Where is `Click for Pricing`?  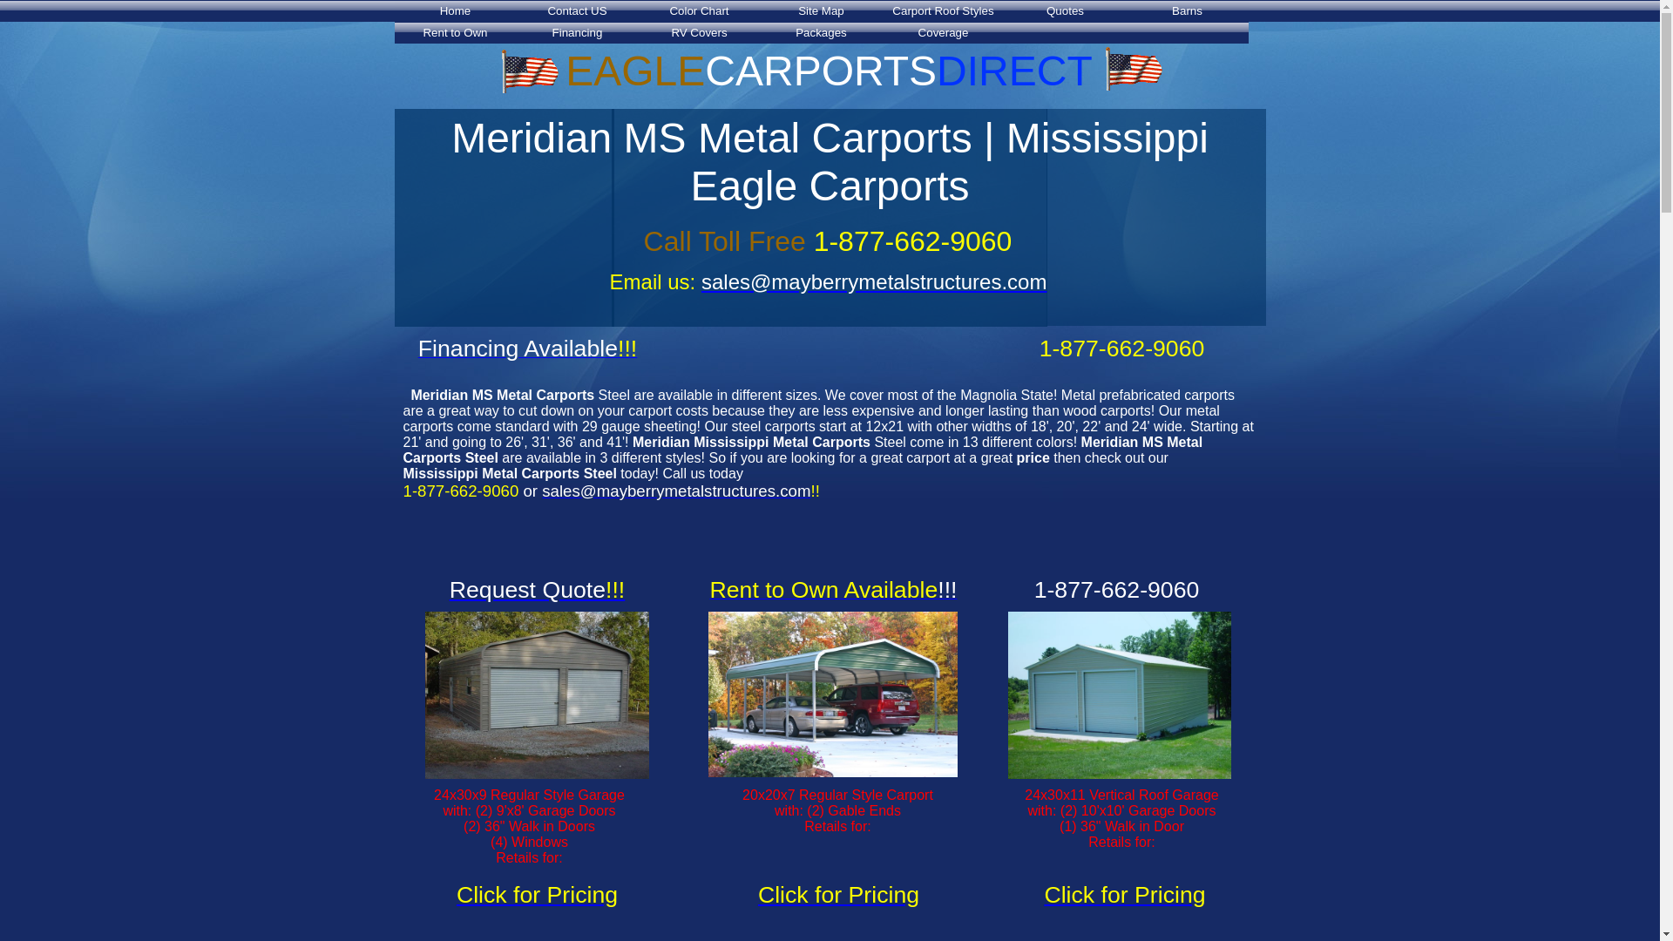
Click for Pricing is located at coordinates (838, 894).